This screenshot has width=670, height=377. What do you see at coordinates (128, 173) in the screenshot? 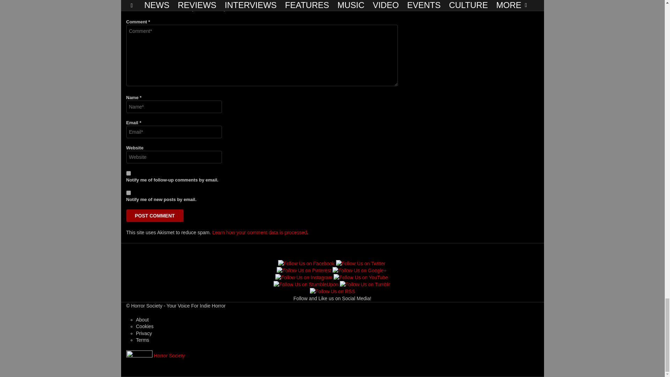
I see `subscribe` at bounding box center [128, 173].